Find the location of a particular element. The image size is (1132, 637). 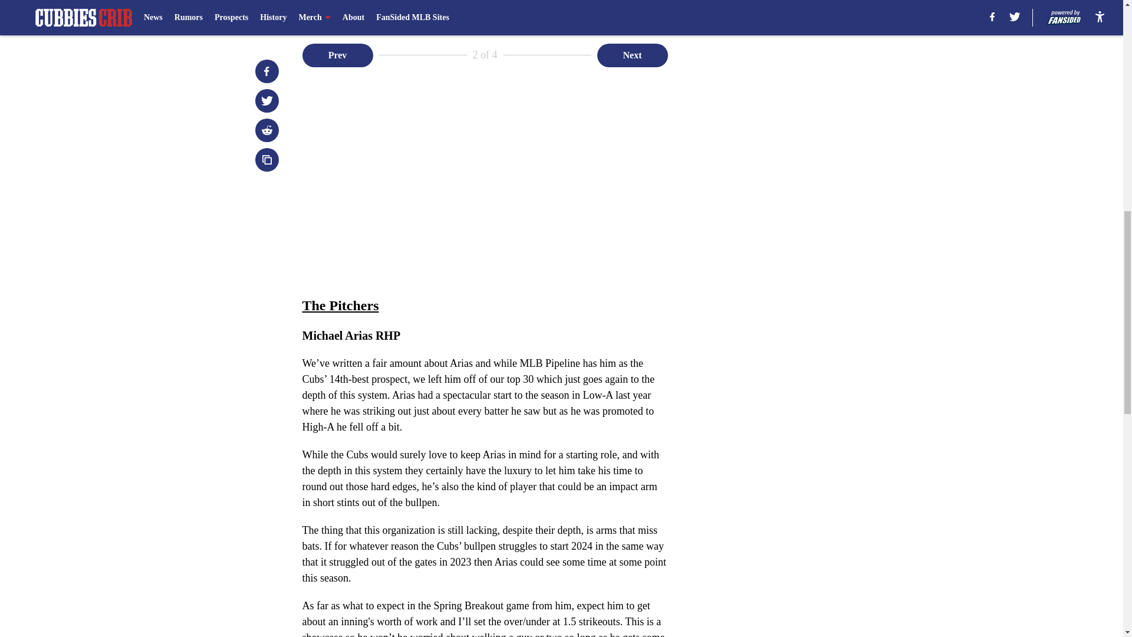

Prev is located at coordinates (337, 55).